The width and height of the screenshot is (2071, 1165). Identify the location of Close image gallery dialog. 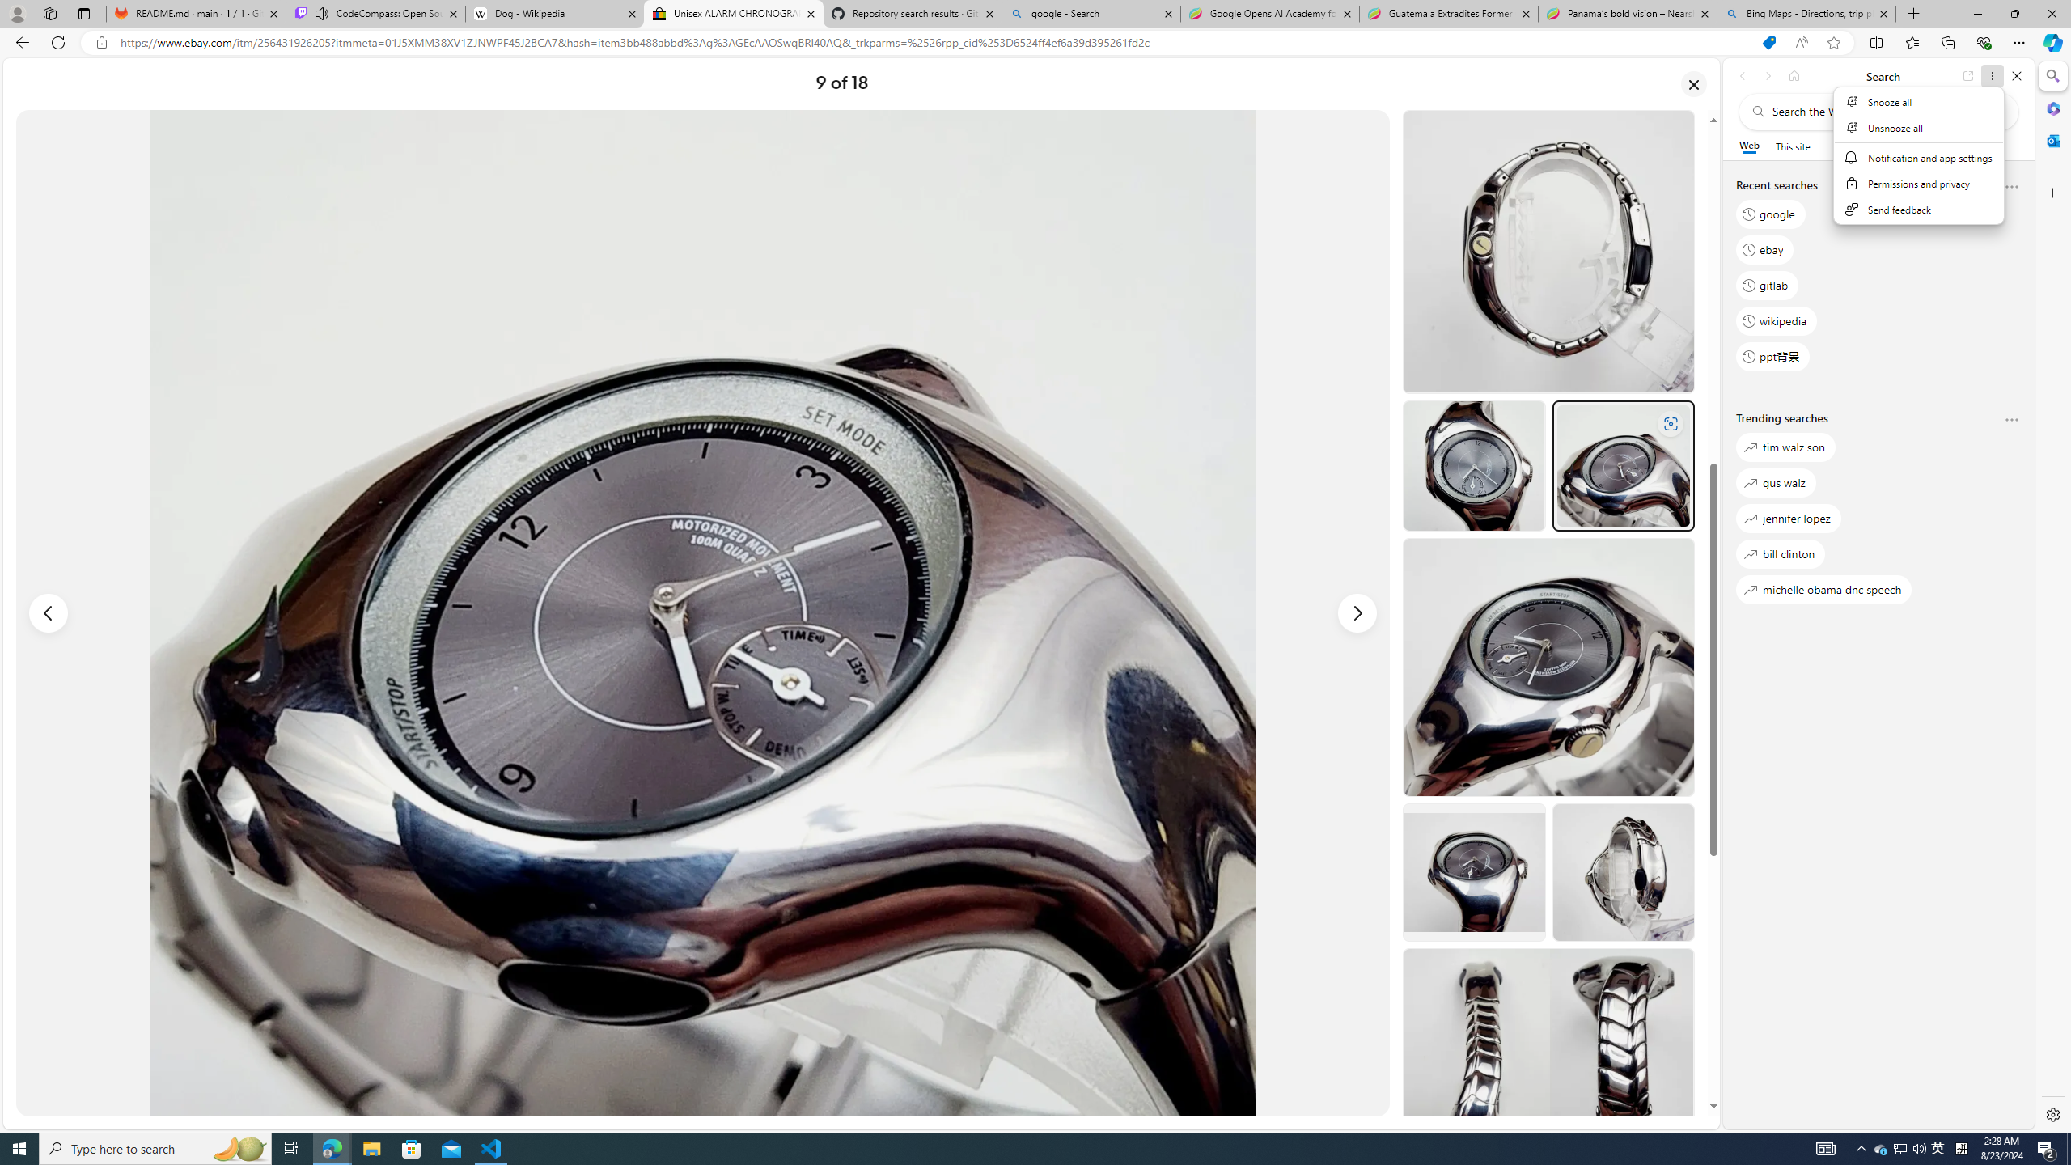
(1694, 83).